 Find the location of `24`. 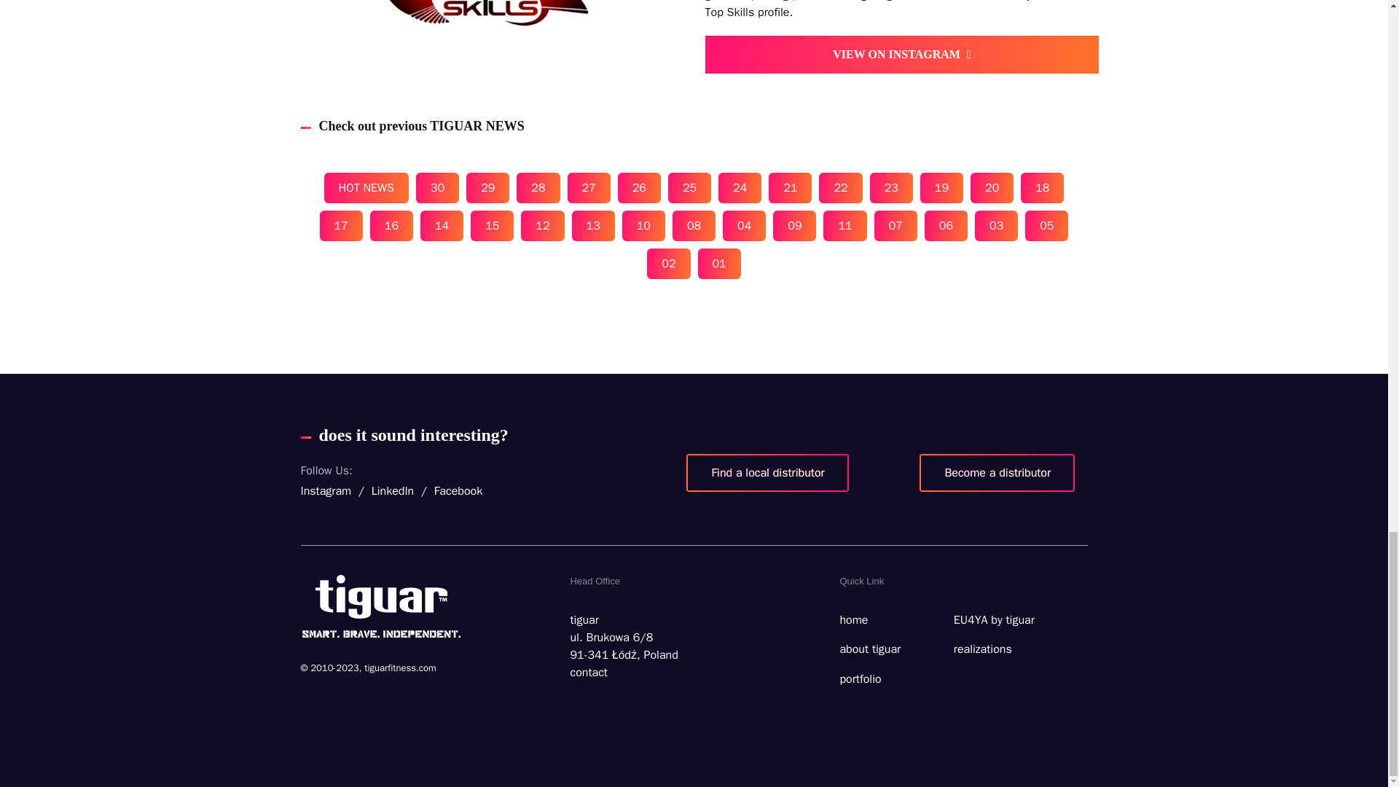

24 is located at coordinates (740, 187).